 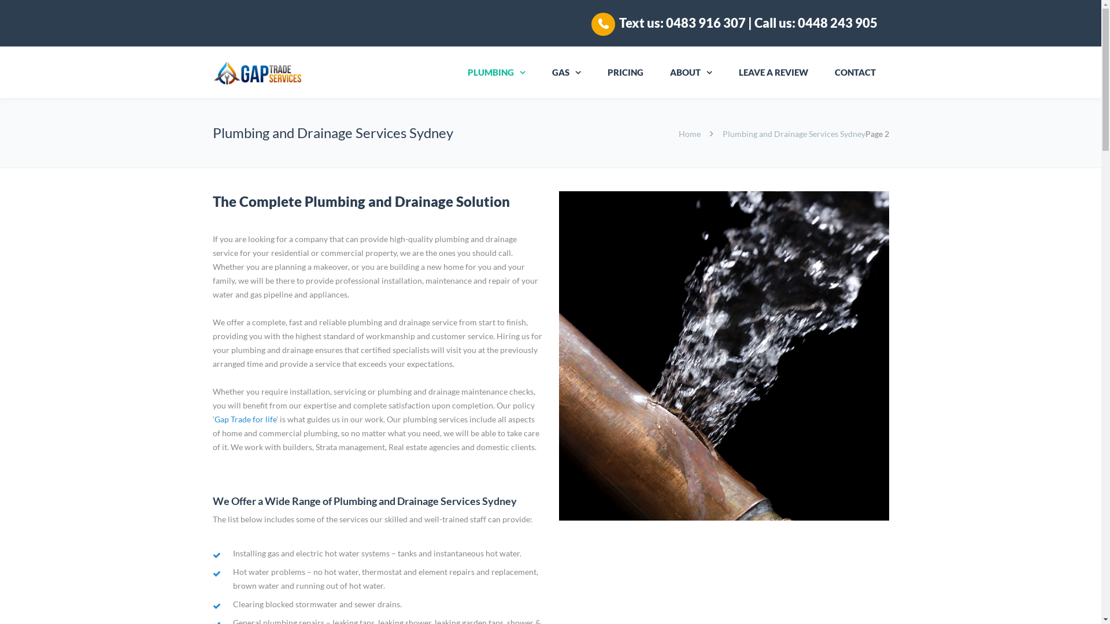 I want to click on GAS, so click(x=567, y=73).